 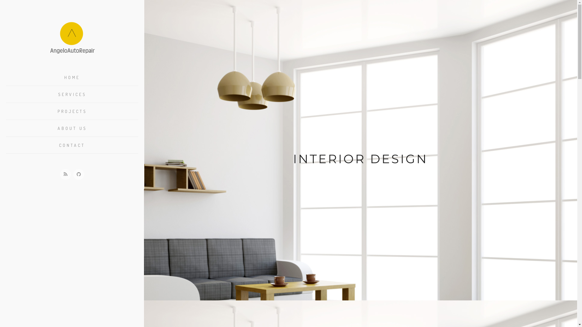 I want to click on ABOUT US, so click(x=72, y=128).